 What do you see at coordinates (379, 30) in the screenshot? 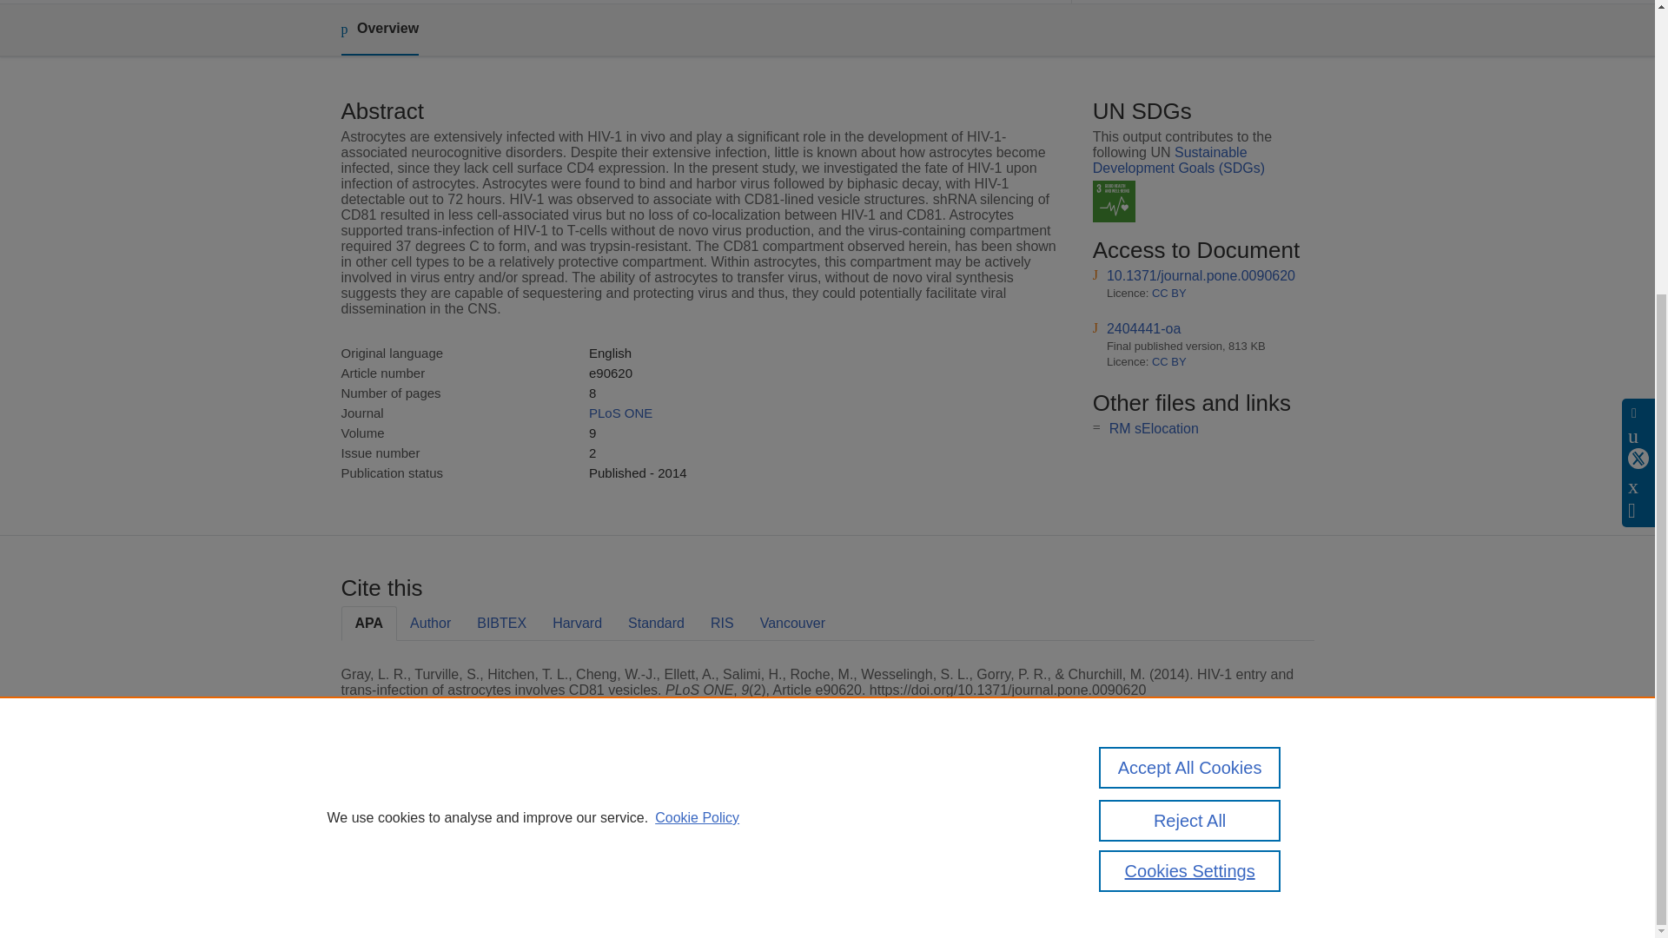
I see `Overview` at bounding box center [379, 30].